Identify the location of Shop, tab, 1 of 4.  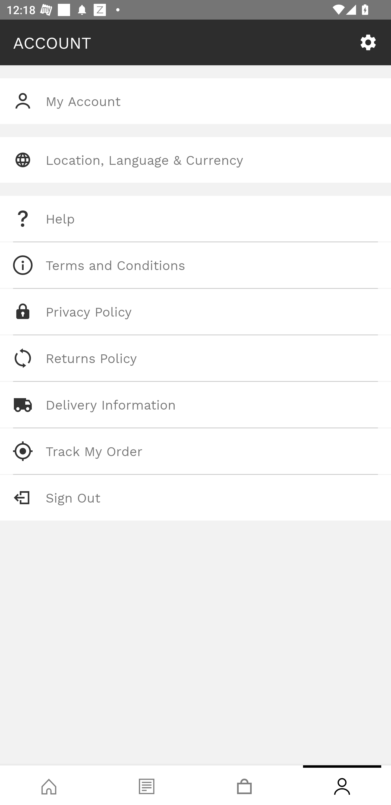
(49, 785).